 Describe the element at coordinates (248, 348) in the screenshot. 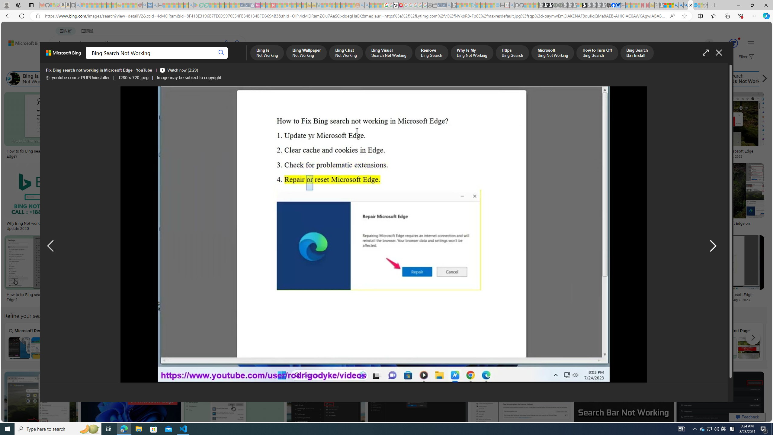

I see `Bing Search Points Not Working` at that location.